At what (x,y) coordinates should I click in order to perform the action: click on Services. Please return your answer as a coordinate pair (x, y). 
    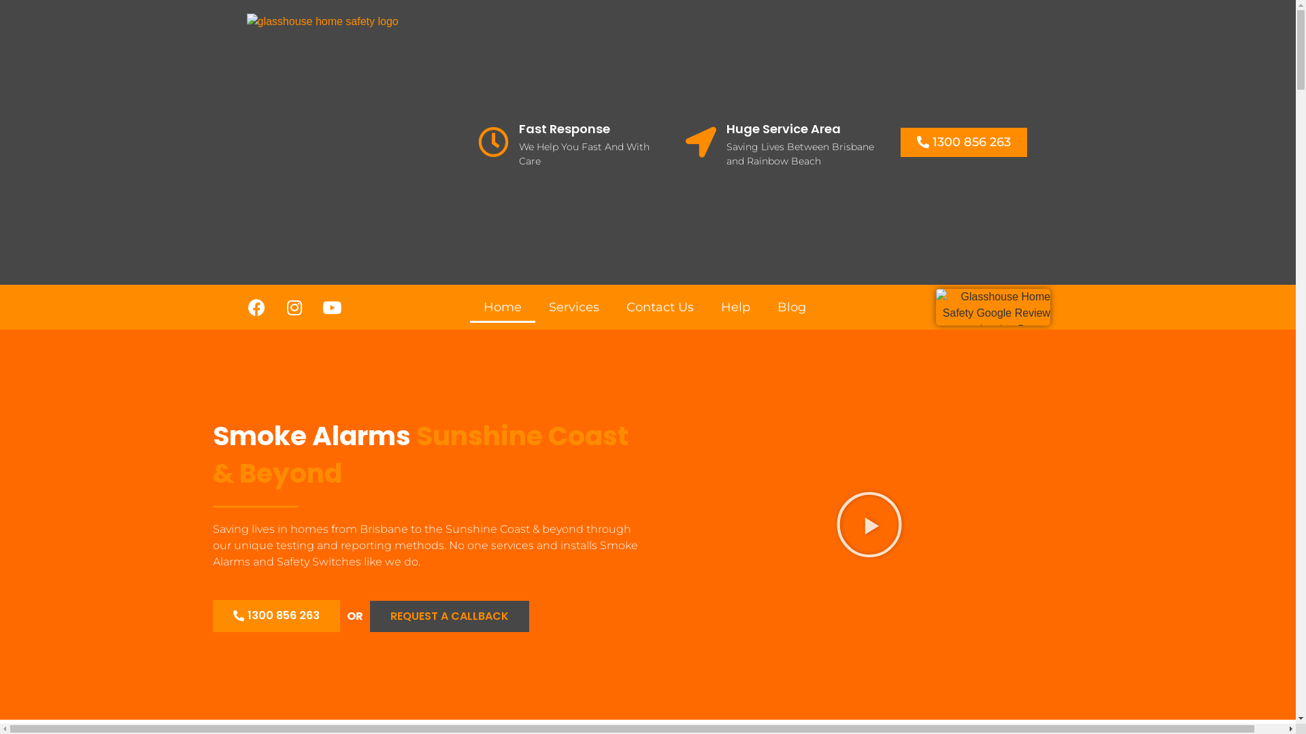
    Looking at the image, I should click on (574, 307).